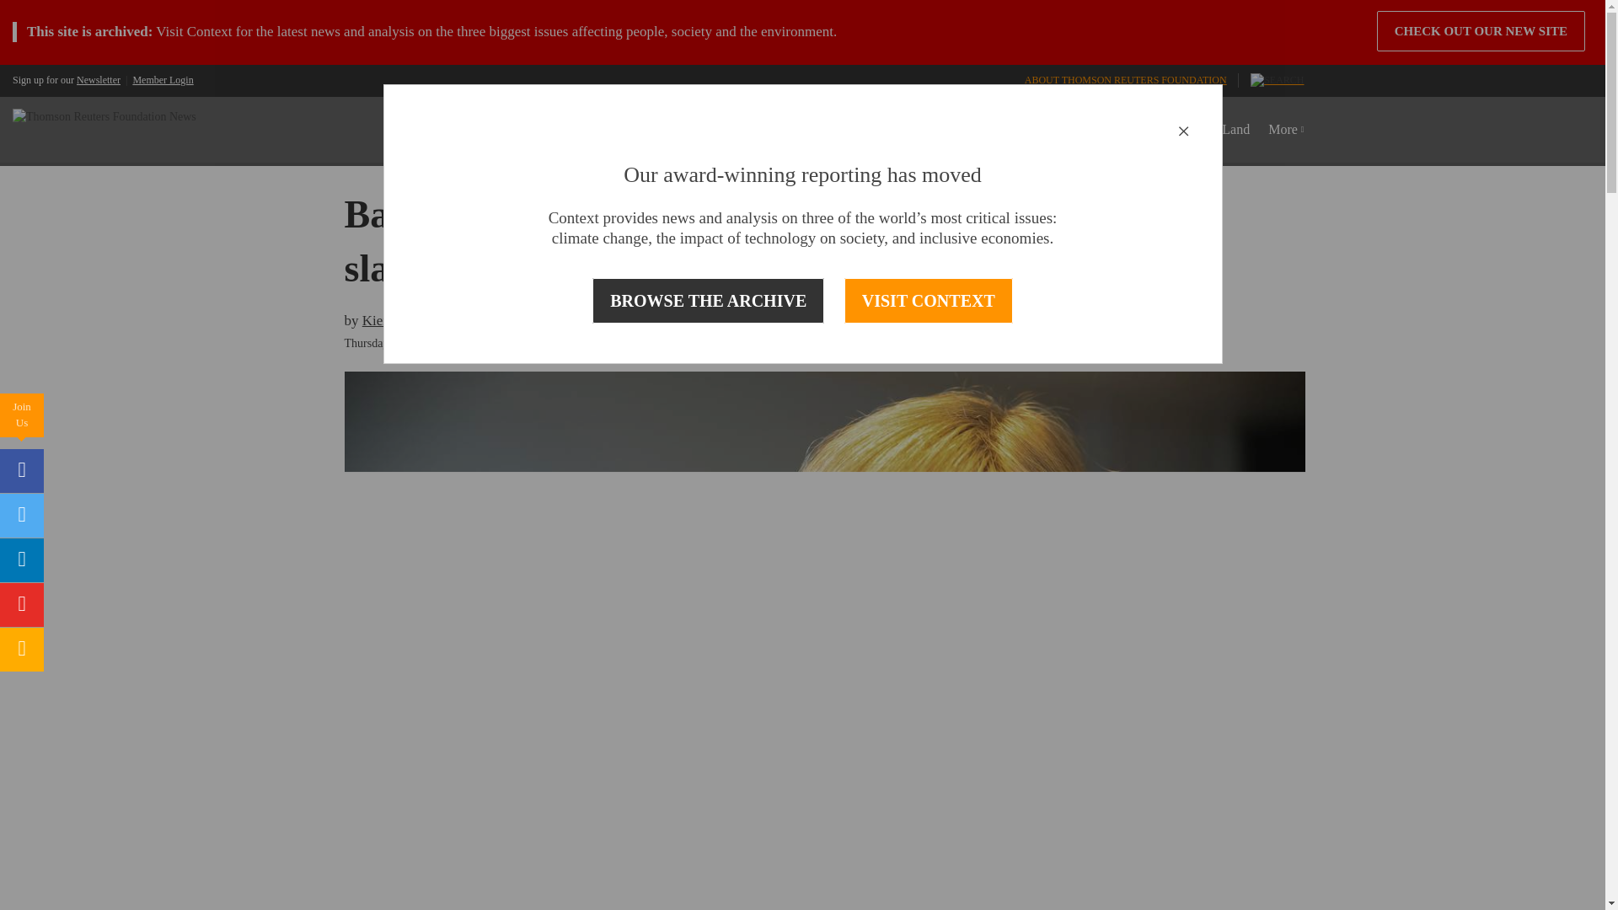  Describe the element at coordinates (649, 130) in the screenshot. I see `Home` at that location.